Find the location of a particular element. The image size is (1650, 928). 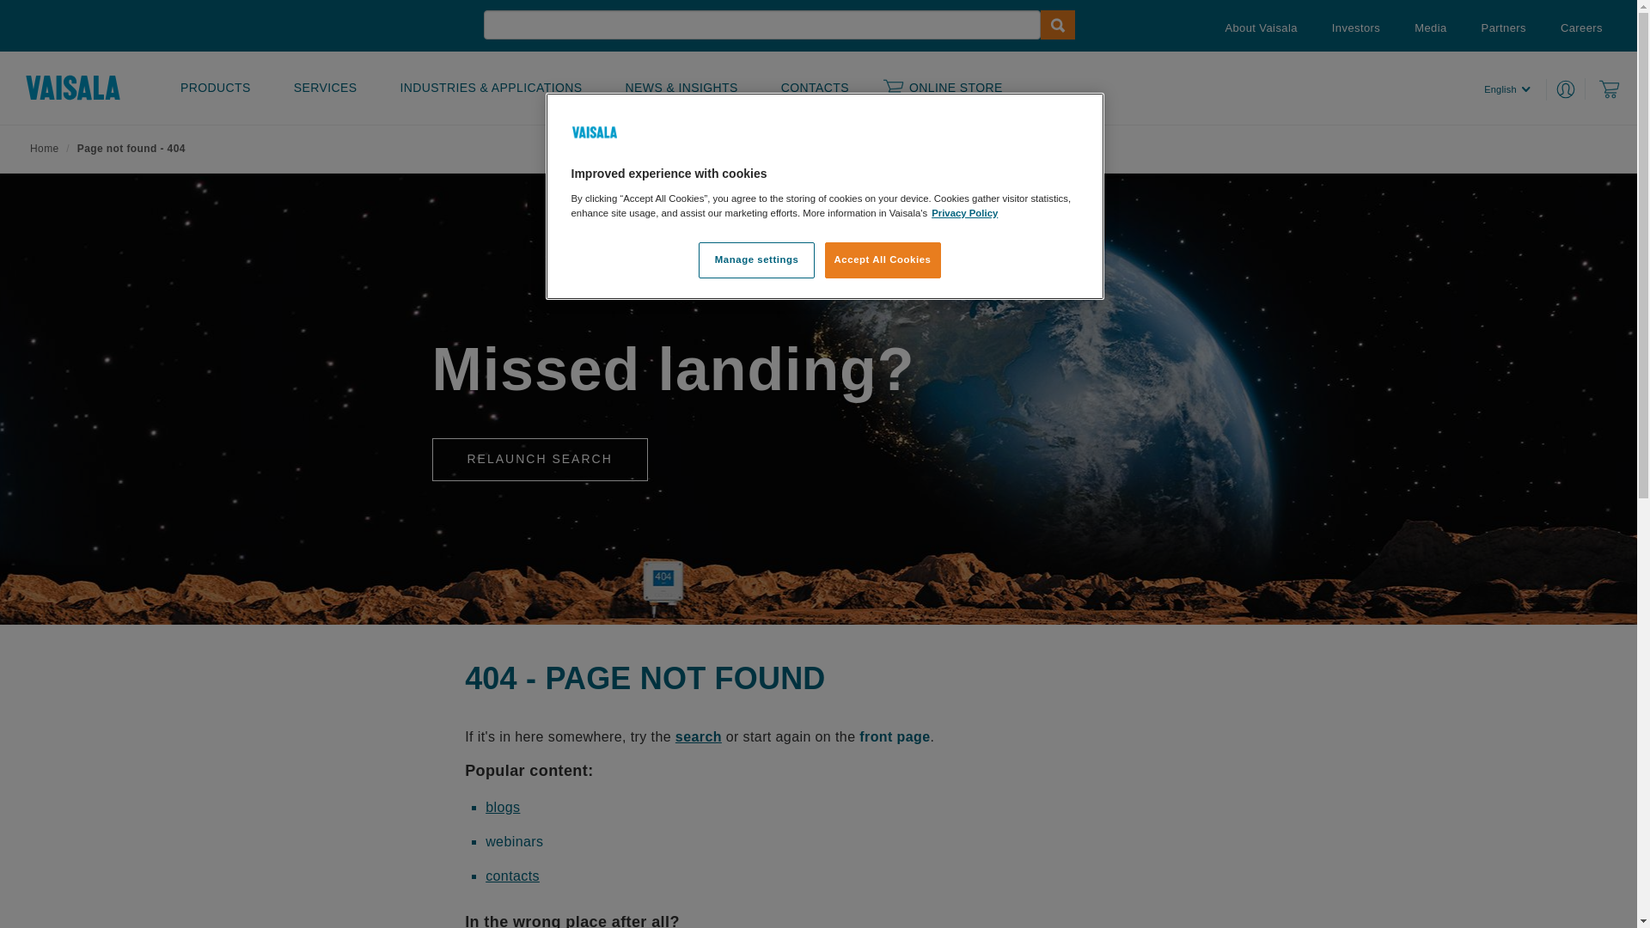

Accept All Cookies is located at coordinates (883, 260).